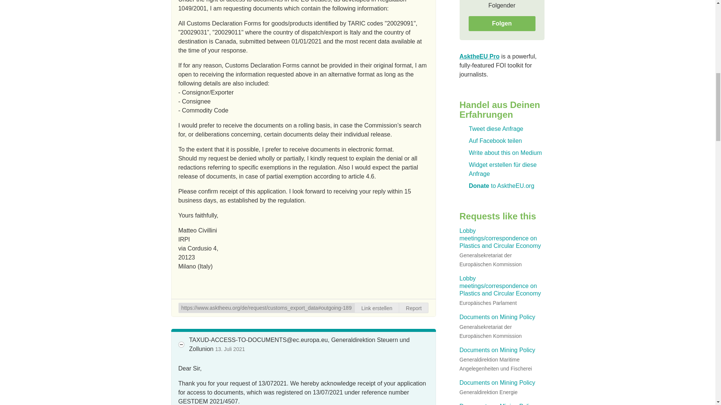  Describe the element at coordinates (414, 307) in the screenshot. I see `Report` at that location.